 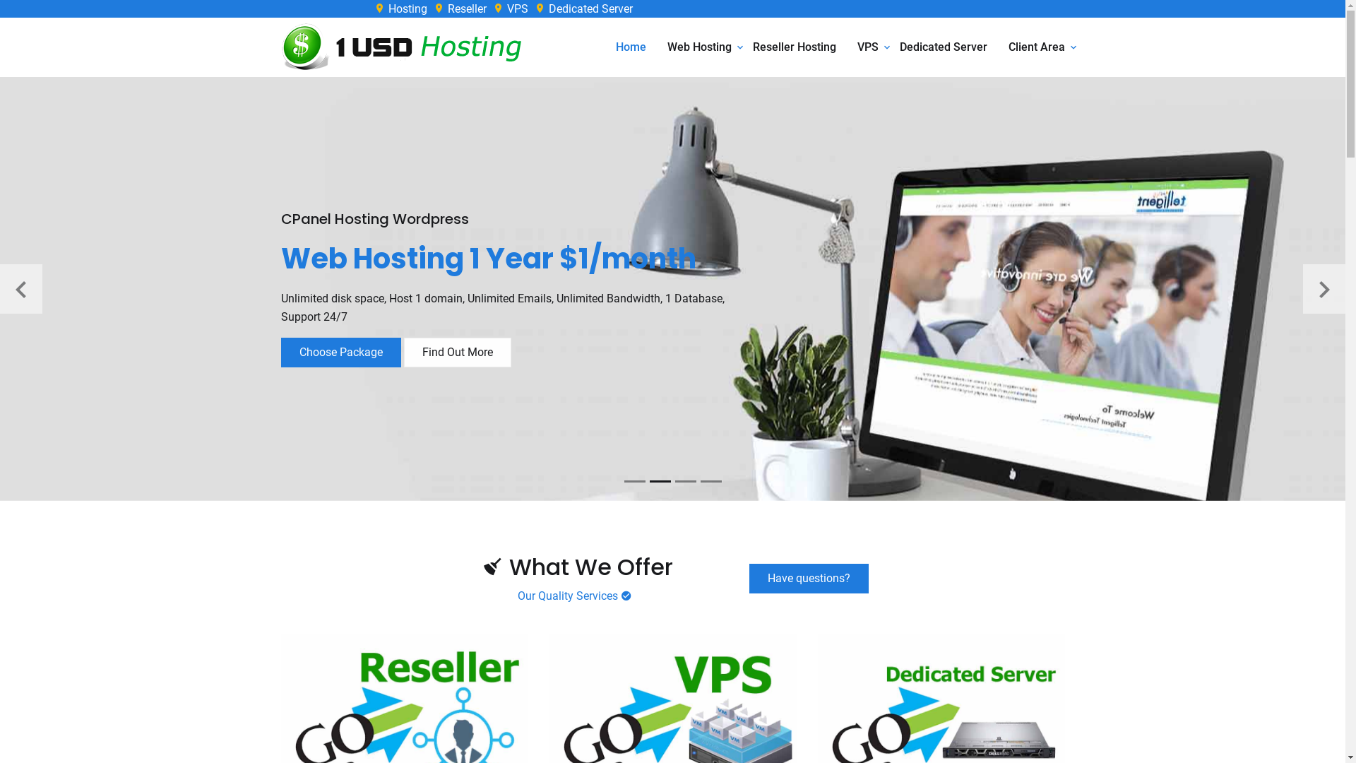 I want to click on Have questions?, so click(x=809, y=579).